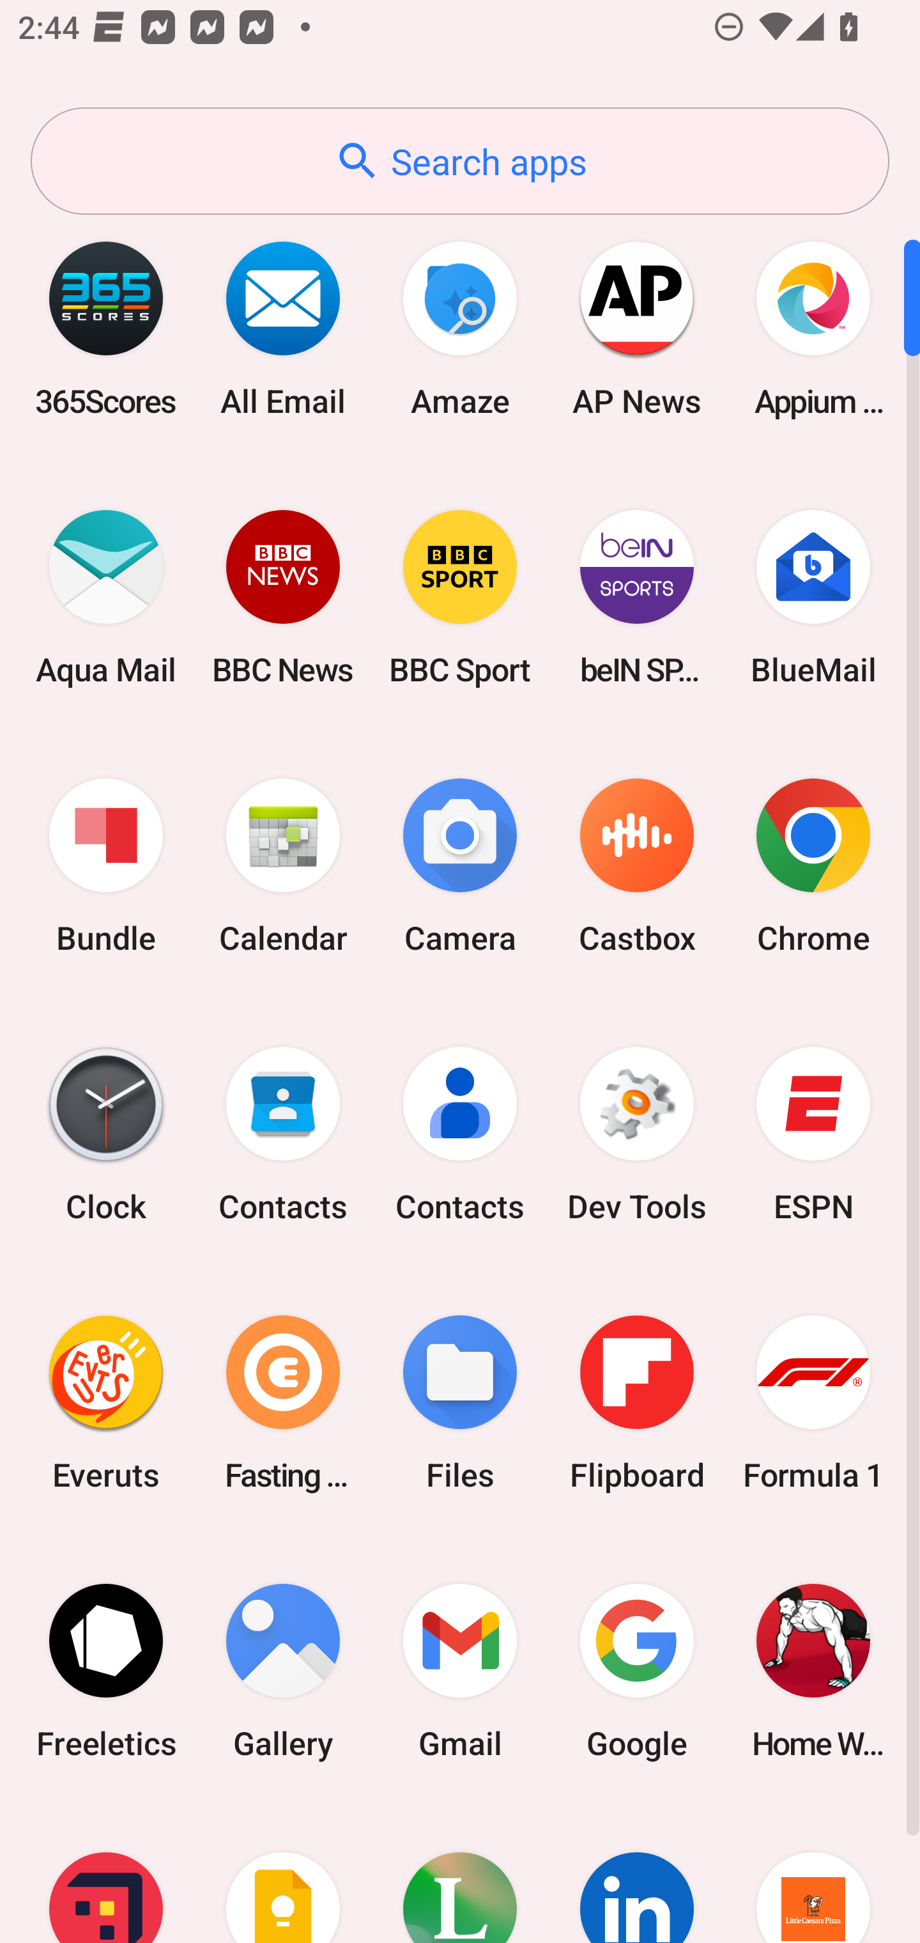 Image resolution: width=920 pixels, height=1943 pixels. What do you see at coordinates (813, 597) in the screenshot?
I see `BlueMail` at bounding box center [813, 597].